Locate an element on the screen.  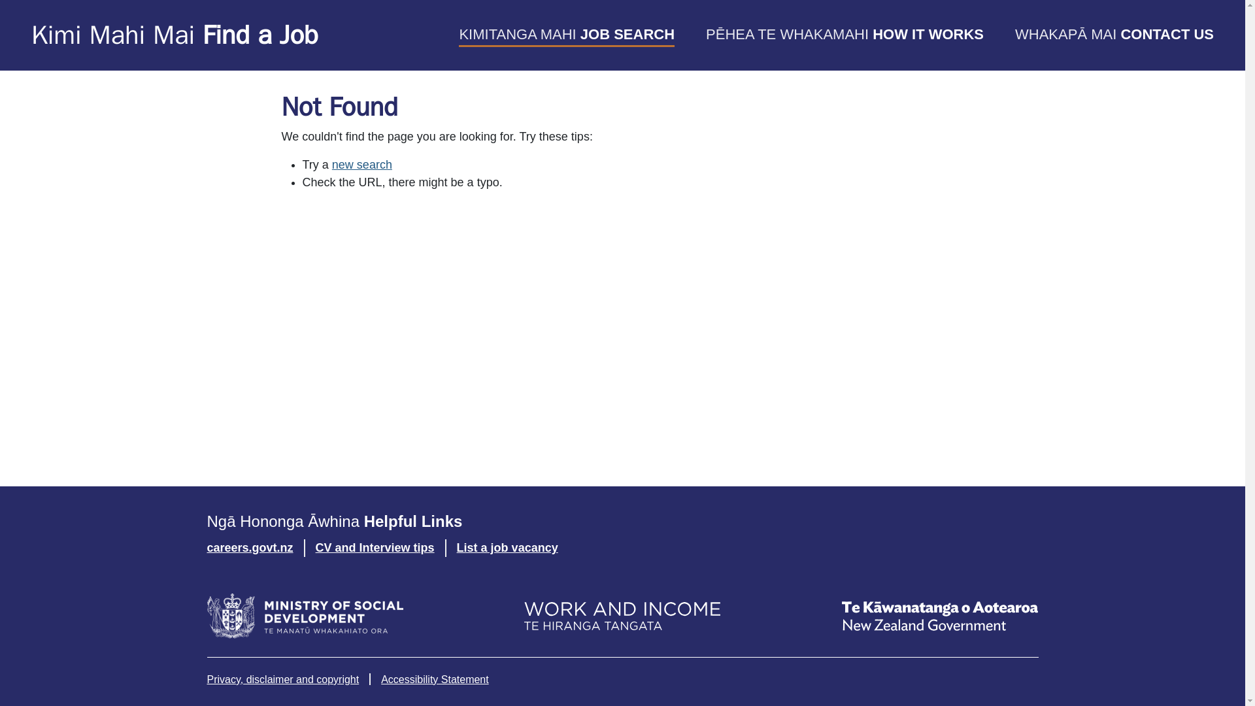
Kimi Mahi Mai Find a Job is located at coordinates (175, 35).